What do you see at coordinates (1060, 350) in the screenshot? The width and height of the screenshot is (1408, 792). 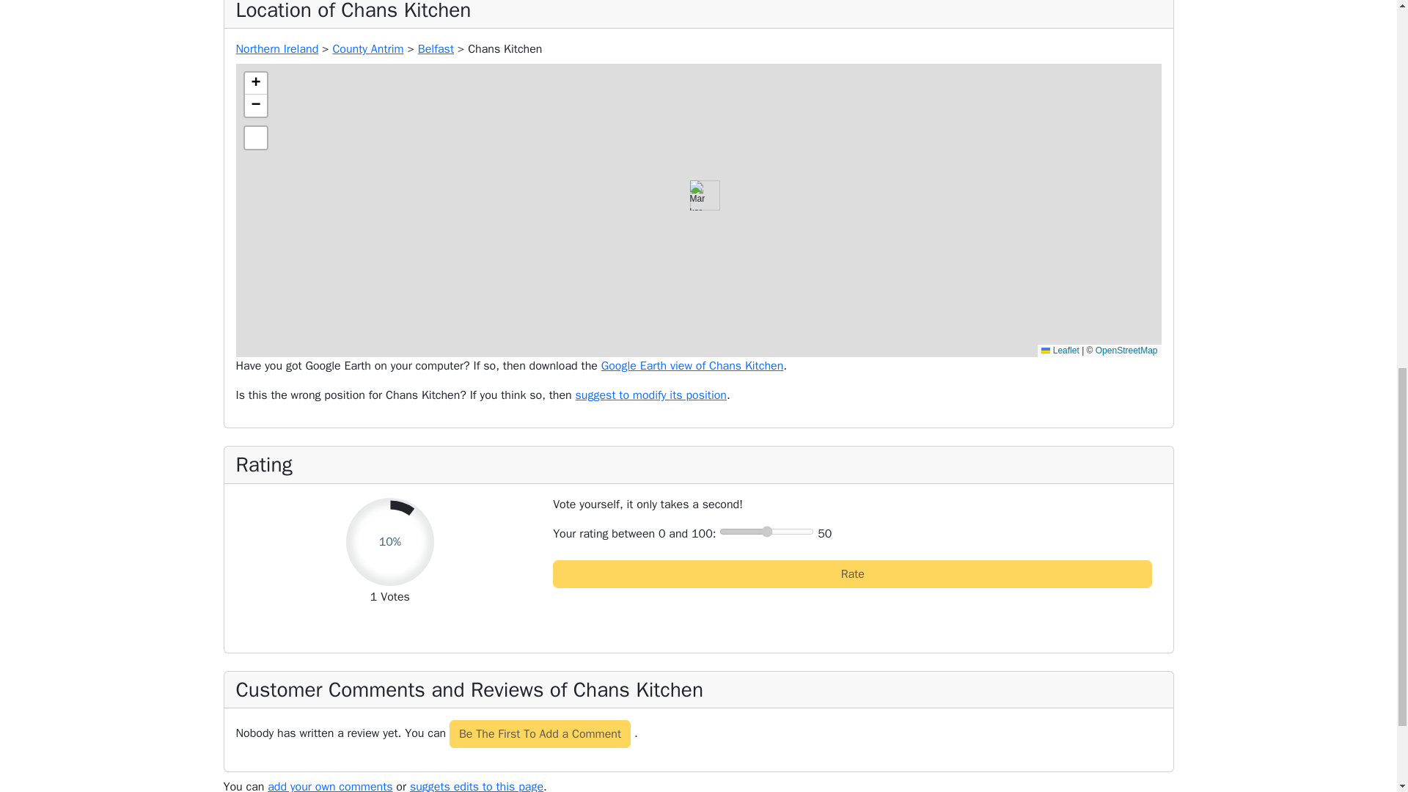 I see `A JavaScript library for interactive maps` at bounding box center [1060, 350].